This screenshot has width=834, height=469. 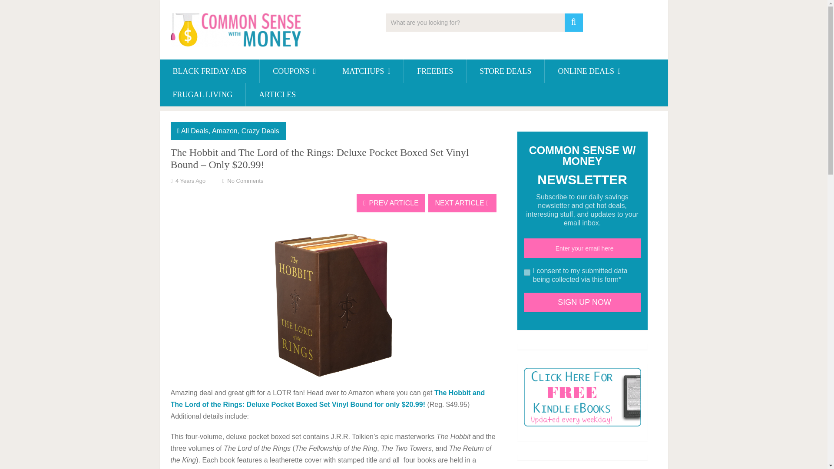 I want to click on FRUGAL LIVING, so click(x=203, y=95).